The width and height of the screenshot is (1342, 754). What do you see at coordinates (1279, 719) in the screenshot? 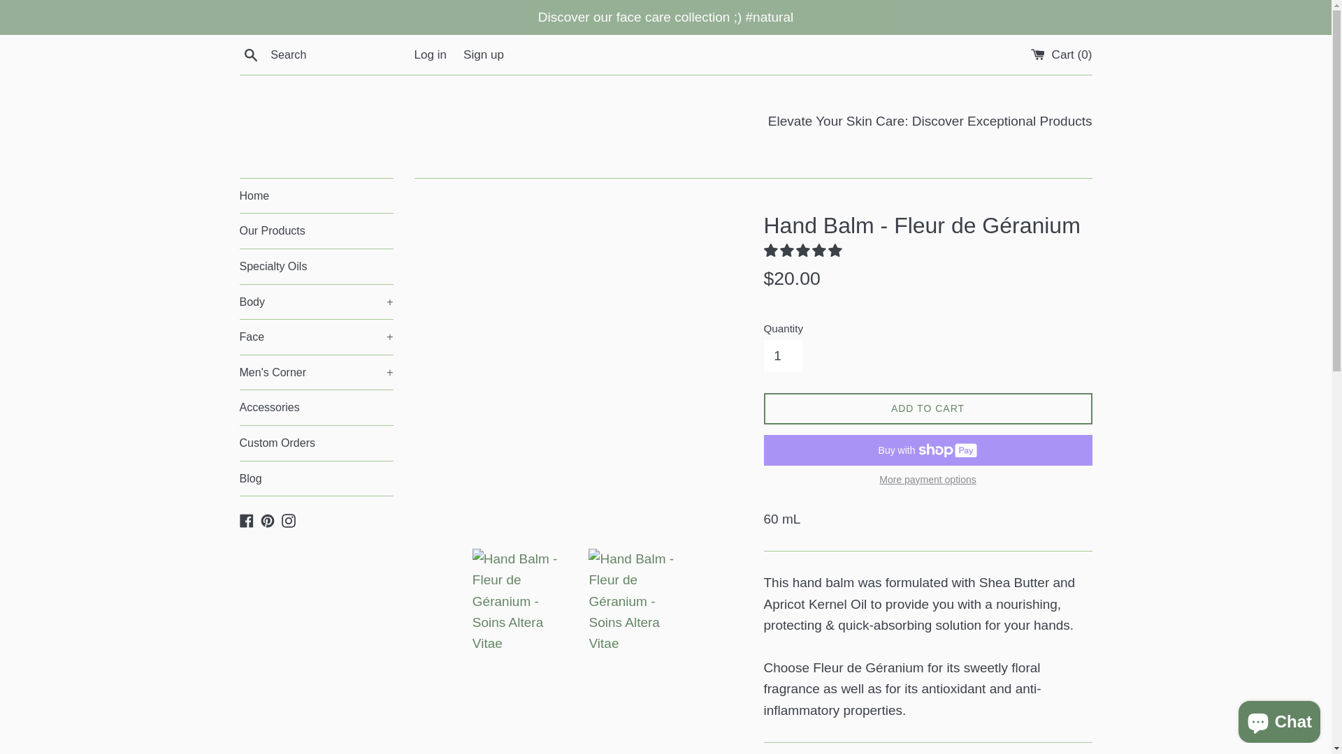
I see `Shopify online store chat` at bounding box center [1279, 719].